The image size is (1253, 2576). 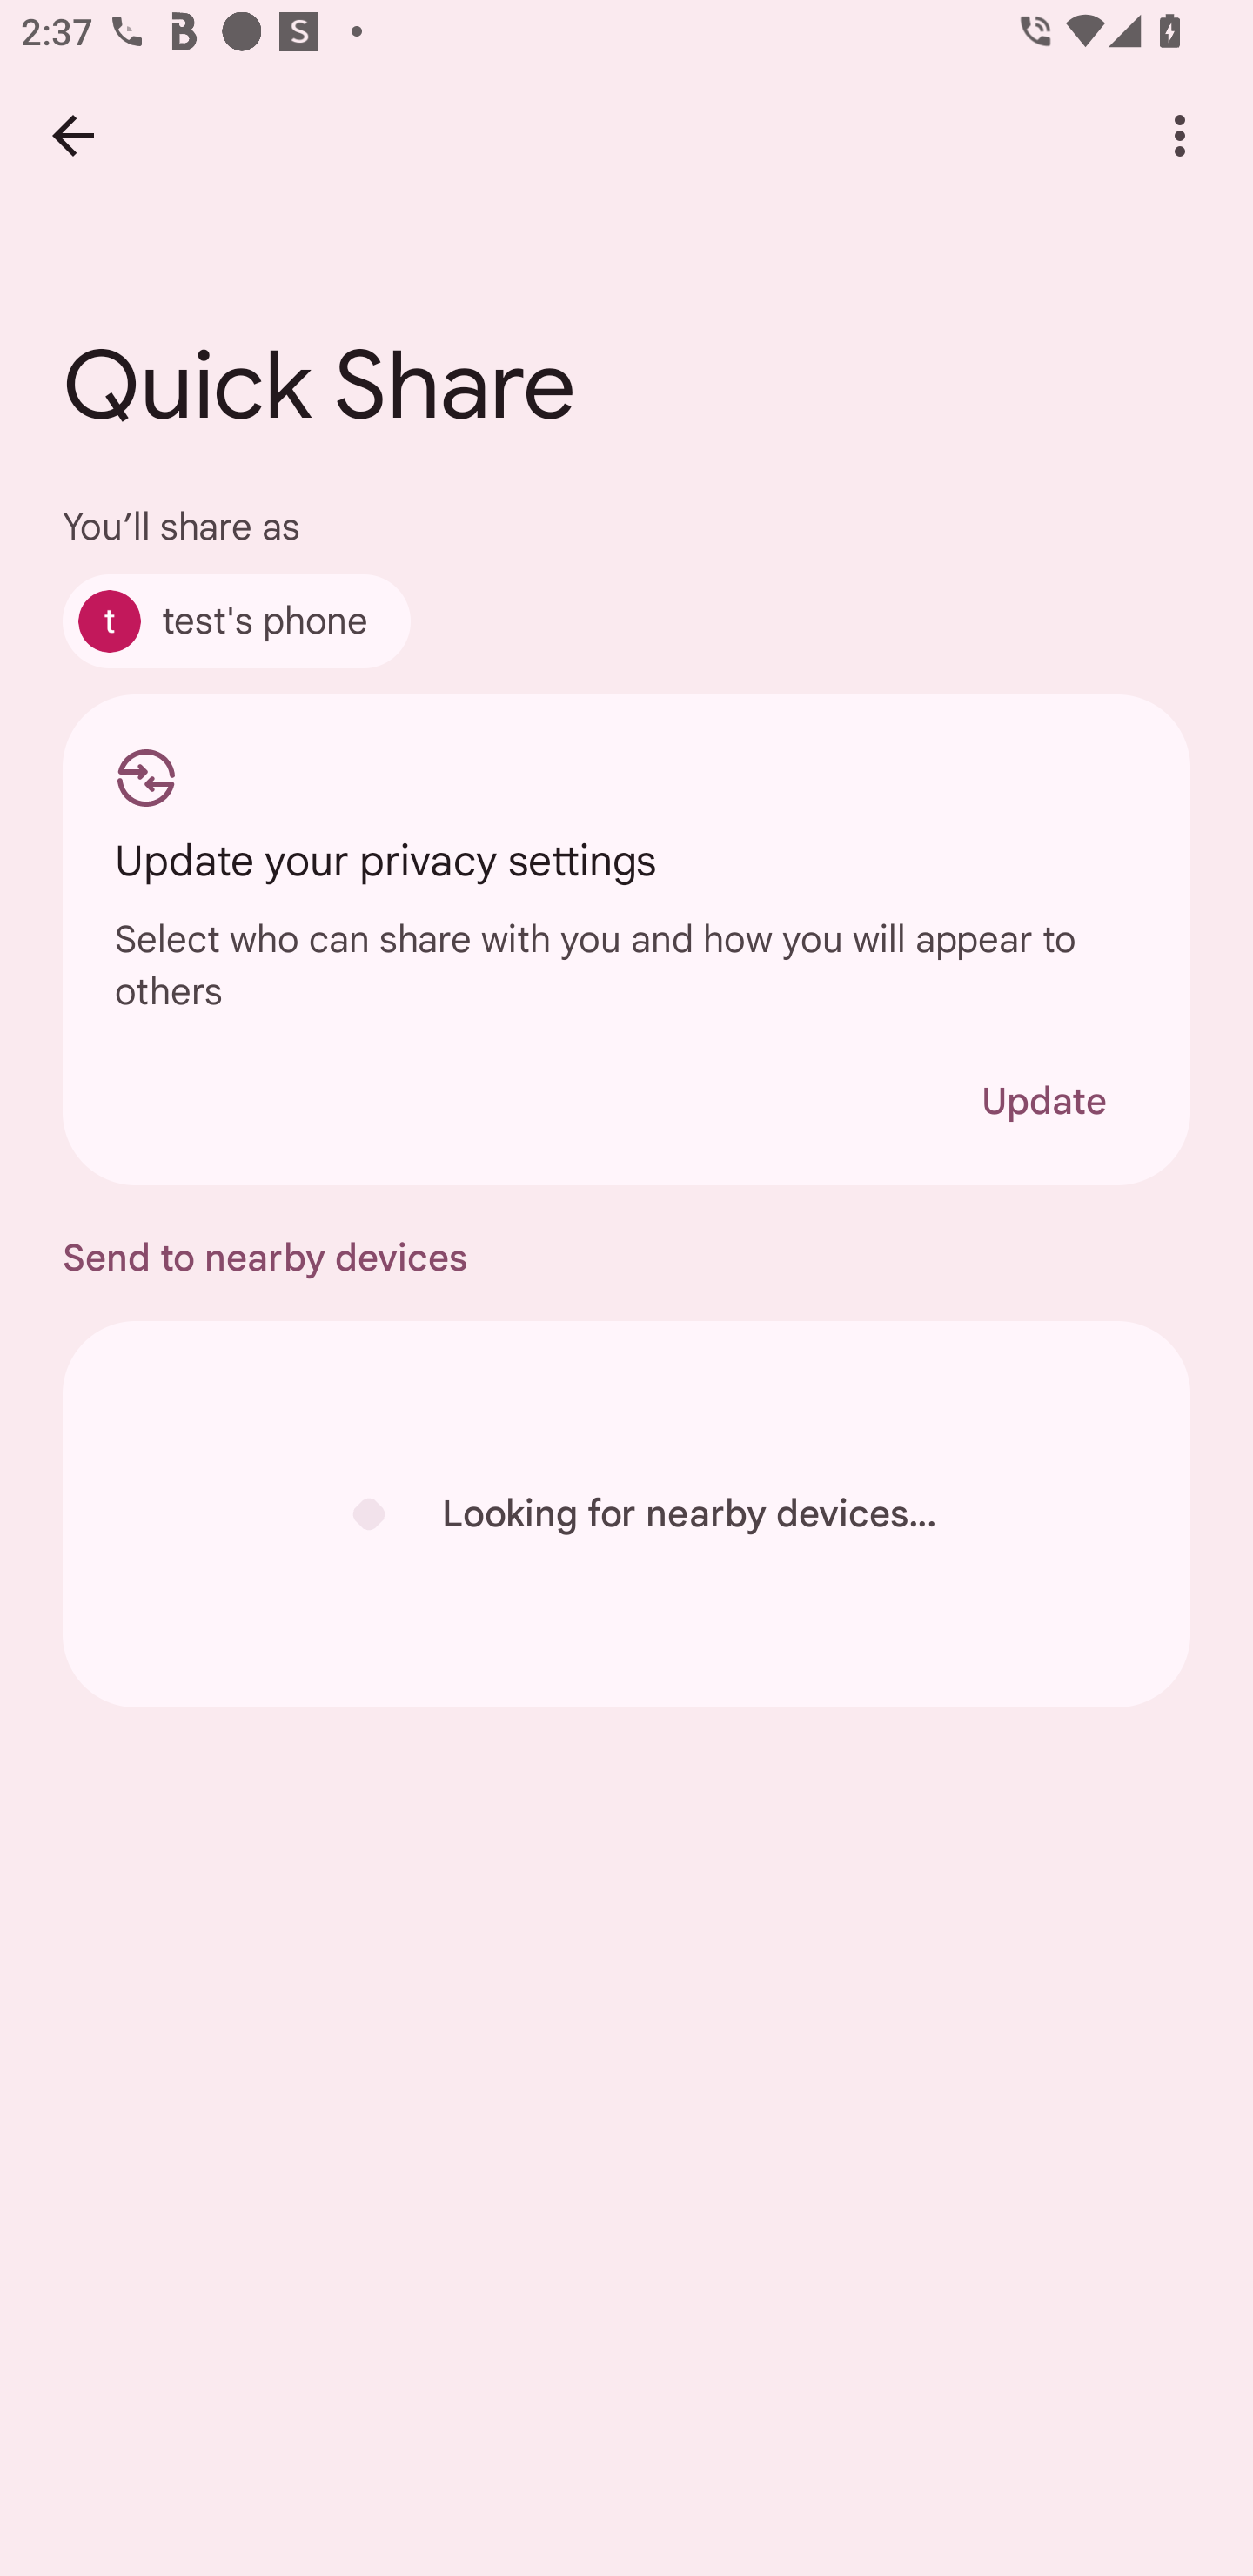 What do you see at coordinates (237, 621) in the screenshot?
I see `test's phone` at bounding box center [237, 621].